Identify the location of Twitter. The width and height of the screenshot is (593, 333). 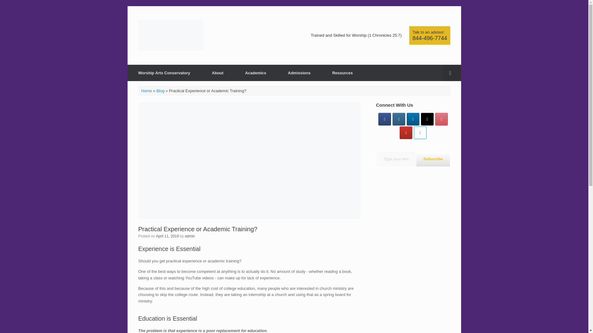
(427, 119).